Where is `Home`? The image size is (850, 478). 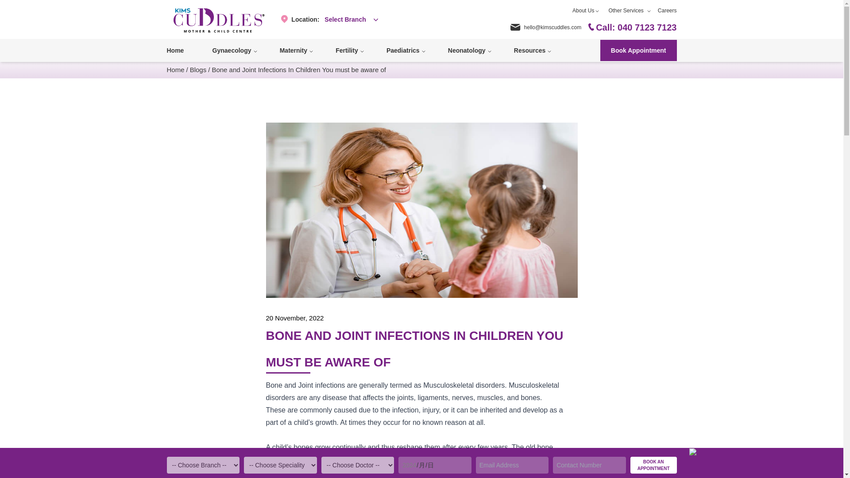
Home is located at coordinates (176, 50).